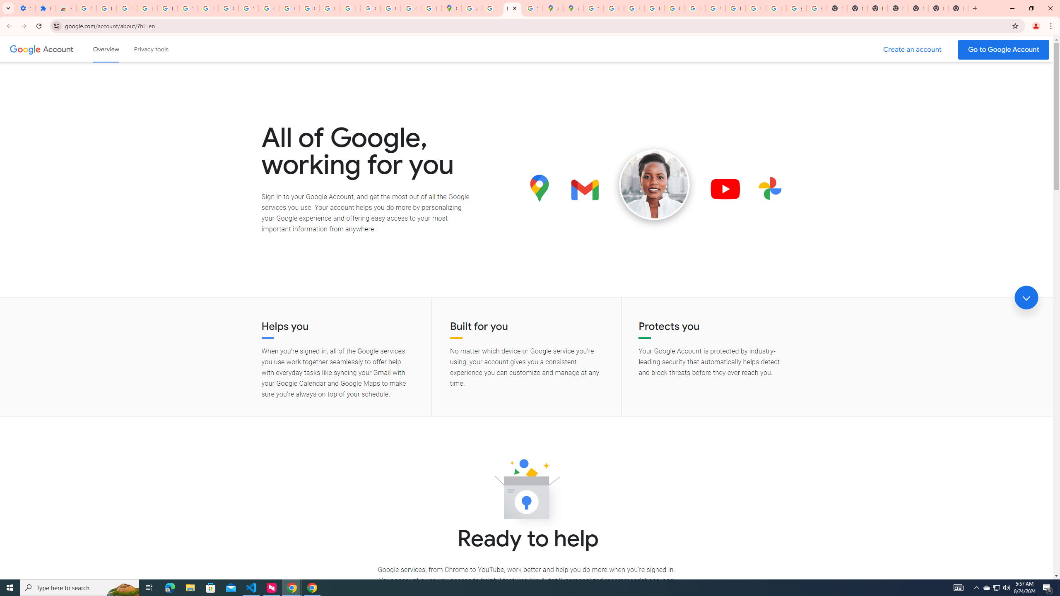 Image resolution: width=1060 pixels, height=596 pixels. I want to click on New Tab, so click(938, 8).